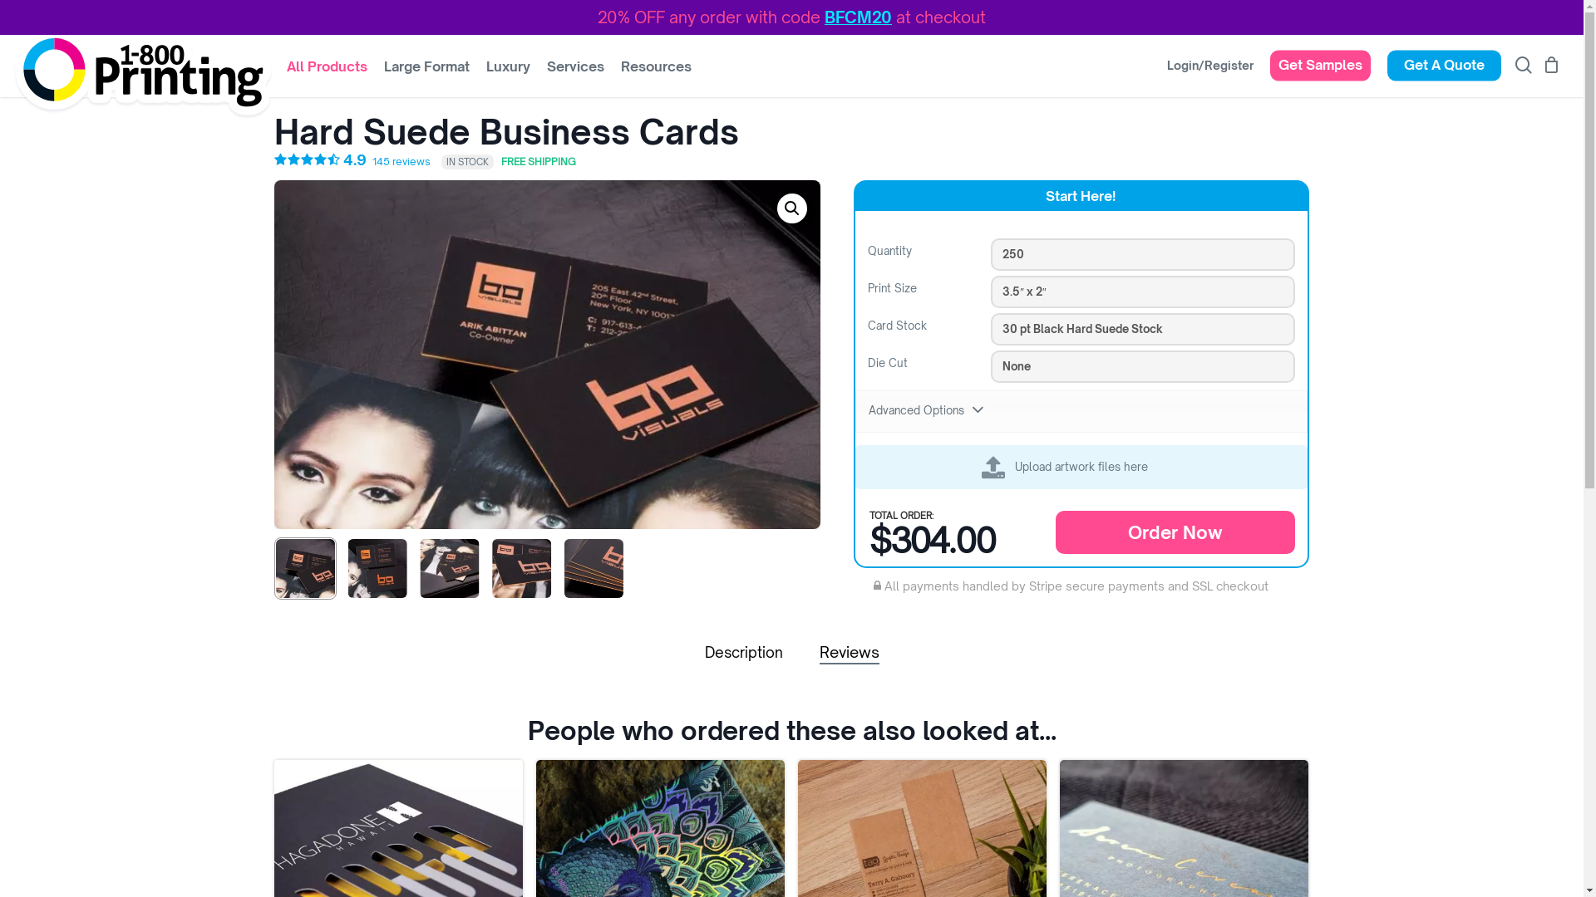  I want to click on Get Samples, so click(1320, 73).